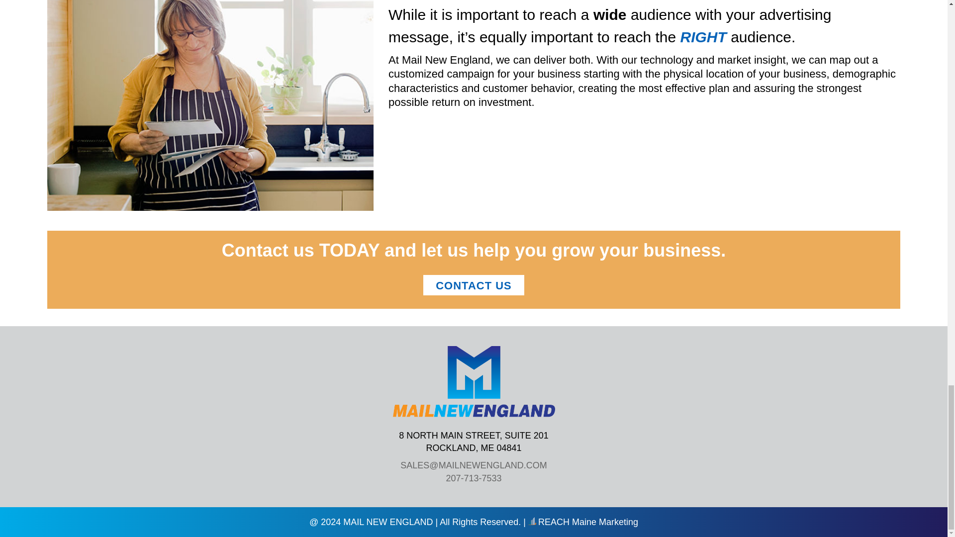  Describe the element at coordinates (583, 522) in the screenshot. I see `REACH Maine Marketing` at that location.